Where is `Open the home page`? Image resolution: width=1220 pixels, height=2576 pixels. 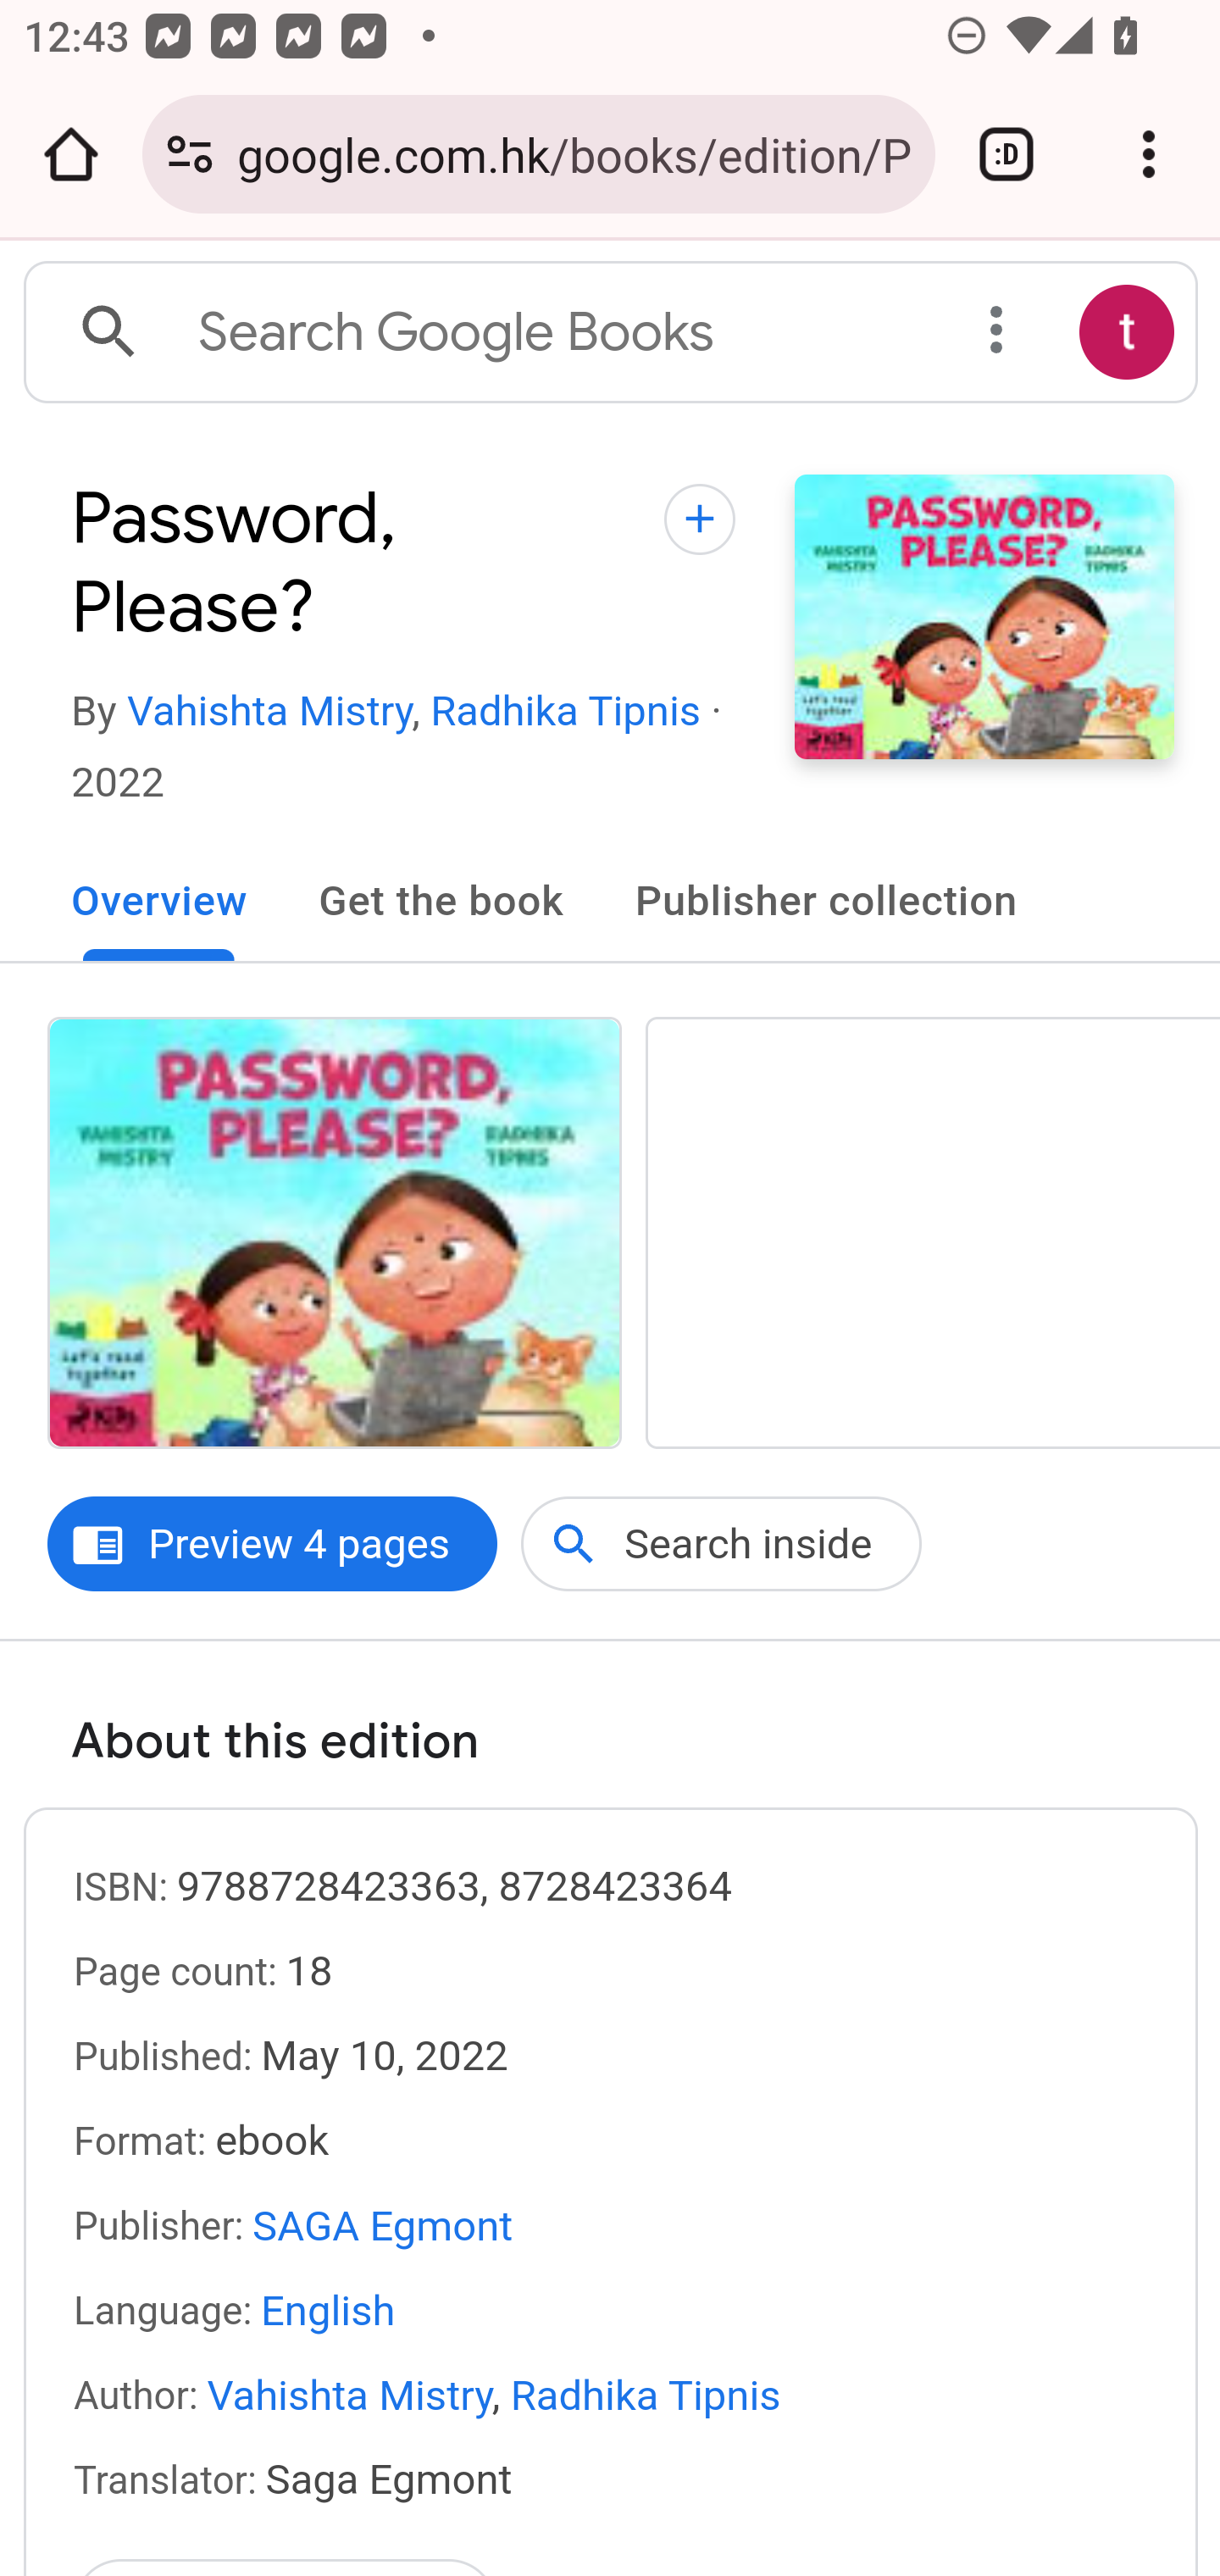 Open the home page is located at coordinates (71, 154).